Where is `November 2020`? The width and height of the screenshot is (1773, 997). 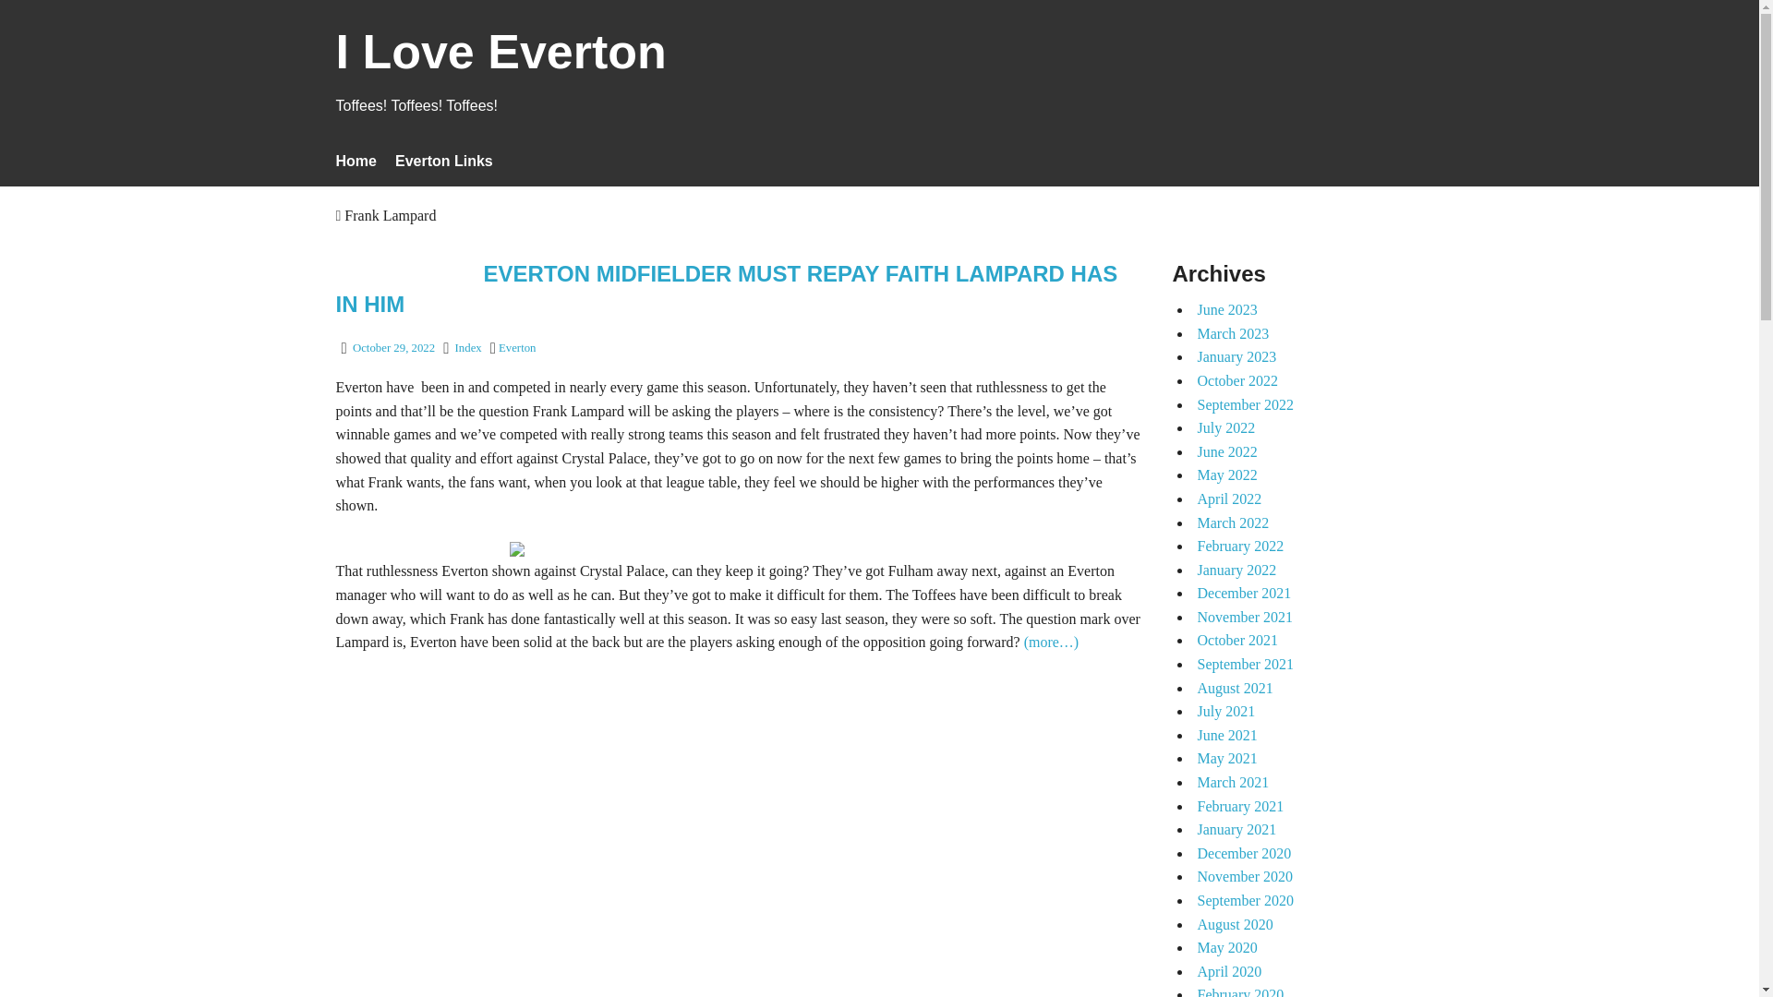
November 2020 is located at coordinates (1245, 875).